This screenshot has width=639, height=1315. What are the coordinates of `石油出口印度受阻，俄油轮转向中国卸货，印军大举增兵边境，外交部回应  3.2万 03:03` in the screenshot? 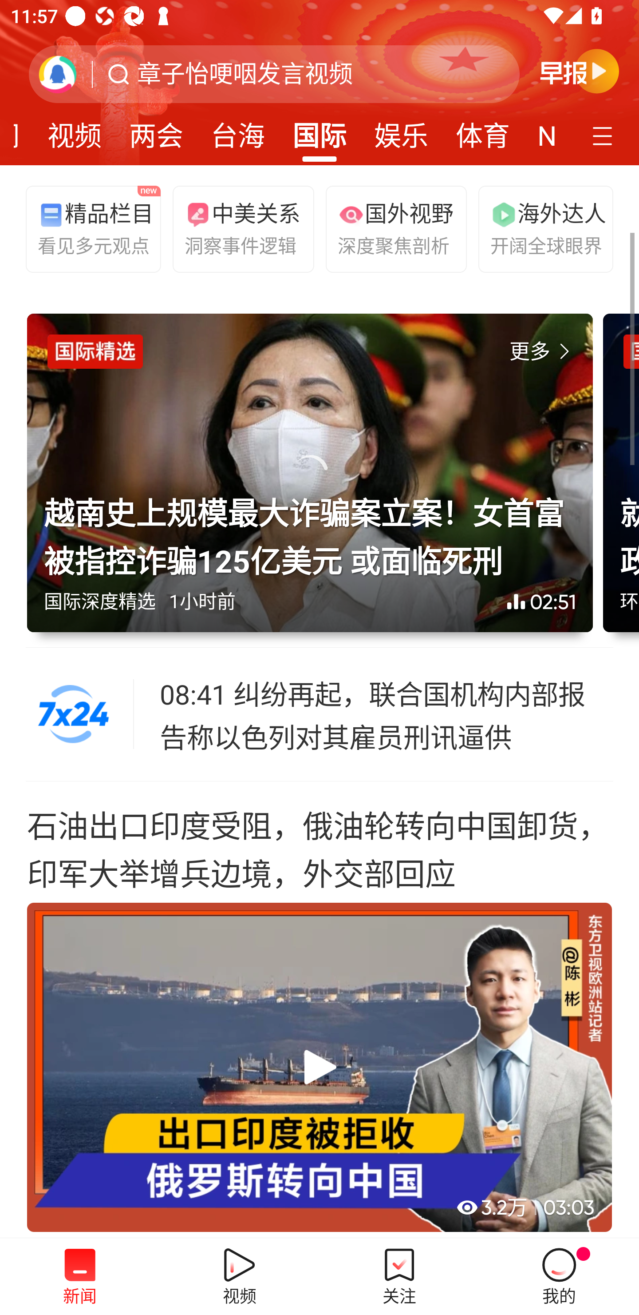 It's located at (319, 1010).